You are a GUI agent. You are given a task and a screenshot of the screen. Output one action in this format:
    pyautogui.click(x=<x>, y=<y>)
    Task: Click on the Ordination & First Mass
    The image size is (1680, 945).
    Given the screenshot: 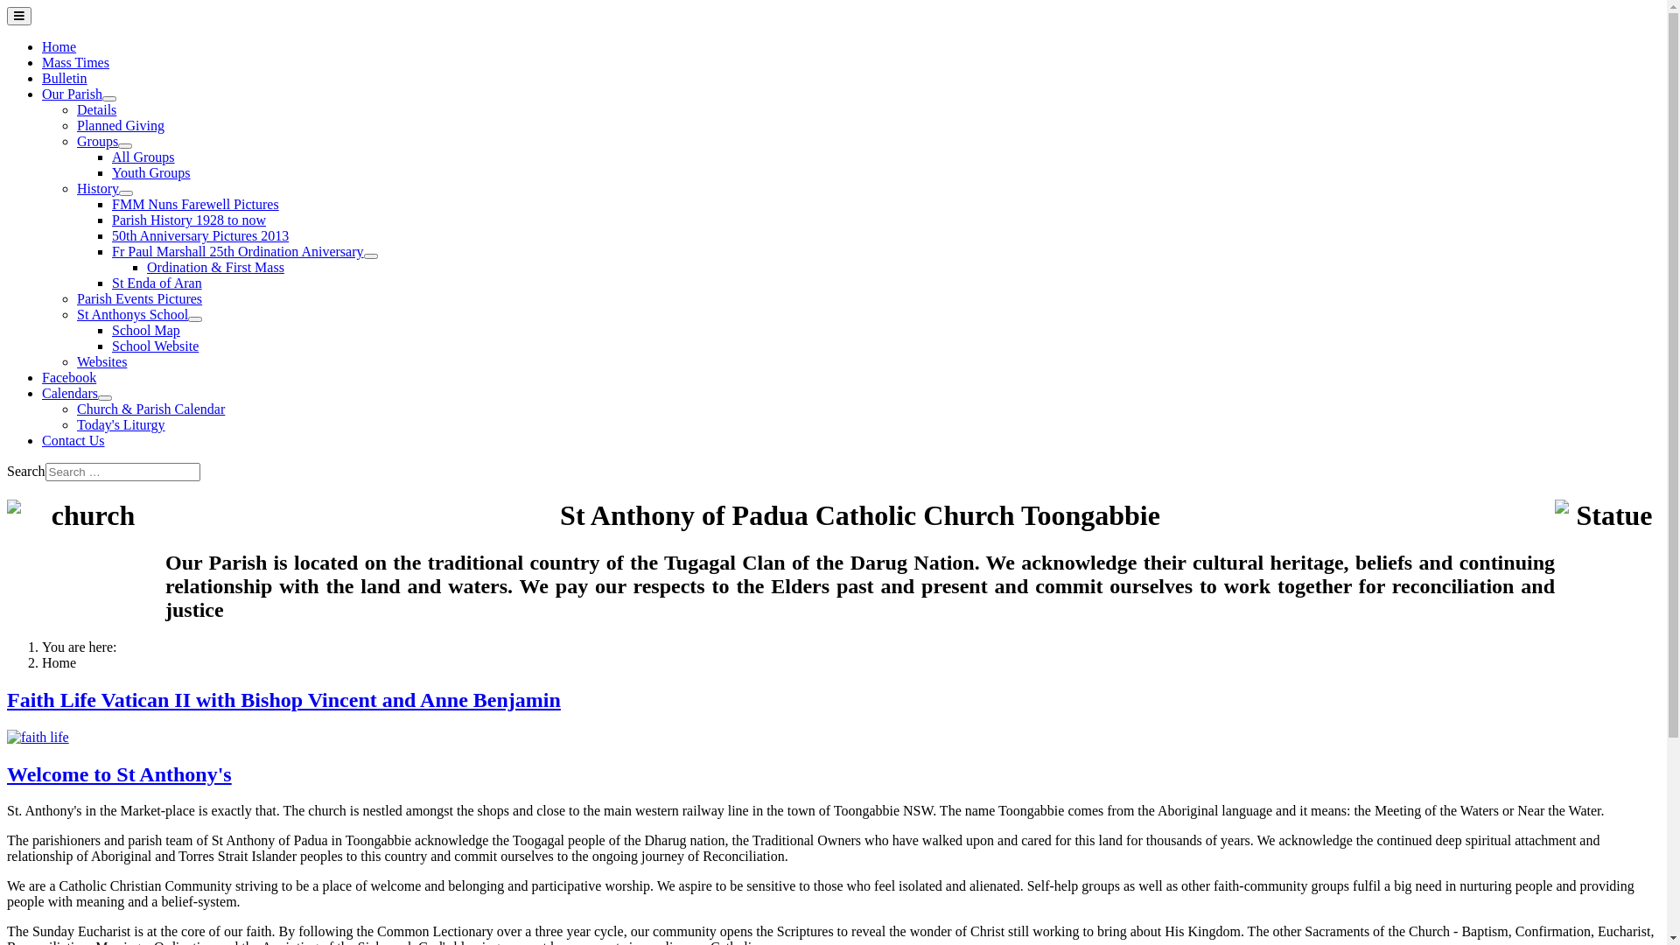 What is the action you would take?
    pyautogui.click(x=215, y=268)
    